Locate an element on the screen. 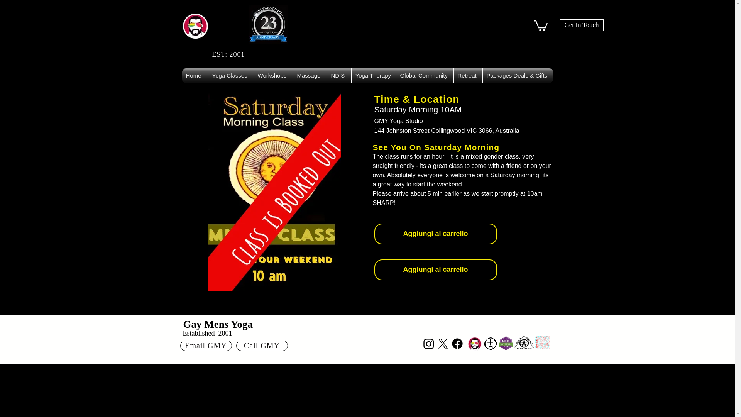  Email GMY is located at coordinates (205, 346).